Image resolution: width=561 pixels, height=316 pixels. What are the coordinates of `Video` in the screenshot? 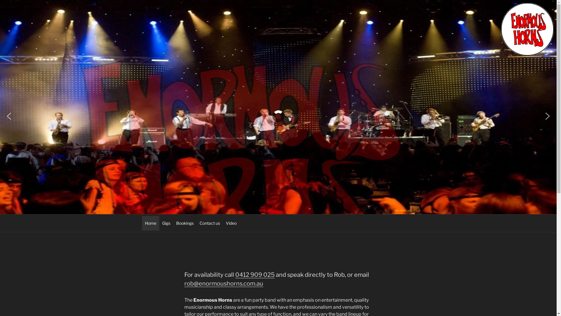 It's located at (231, 223).